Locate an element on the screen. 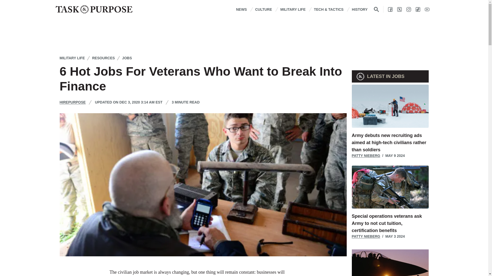 This screenshot has height=276, width=492. NEWS is located at coordinates (241, 9).